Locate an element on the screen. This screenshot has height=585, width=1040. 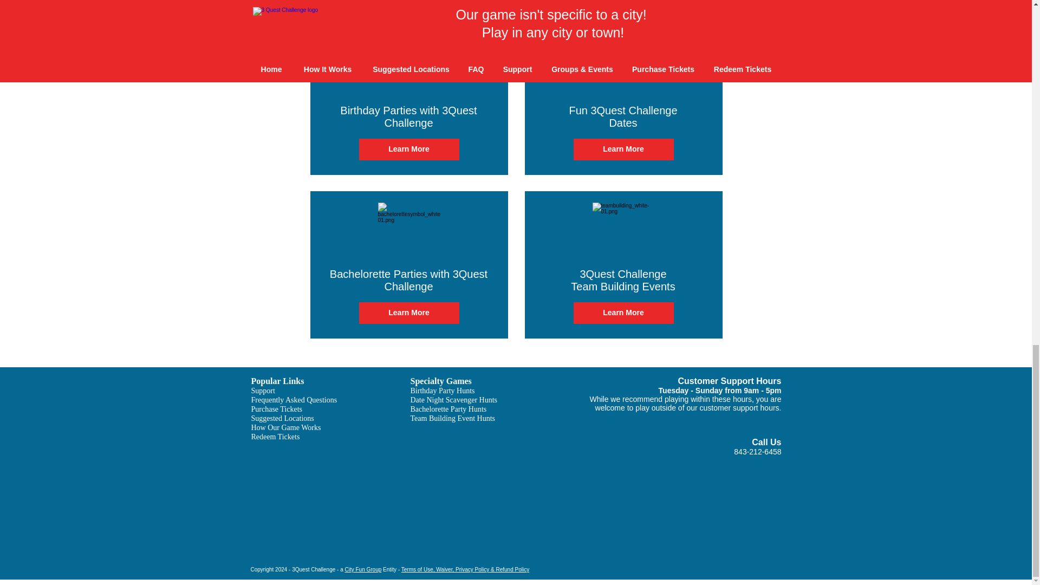
Learn More is located at coordinates (408, 149).